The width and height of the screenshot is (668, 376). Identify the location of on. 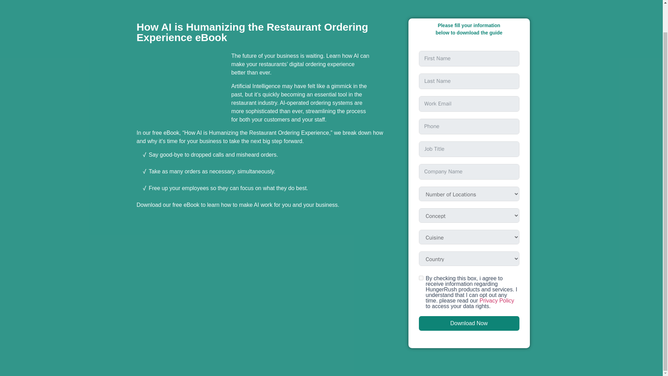
(421, 278).